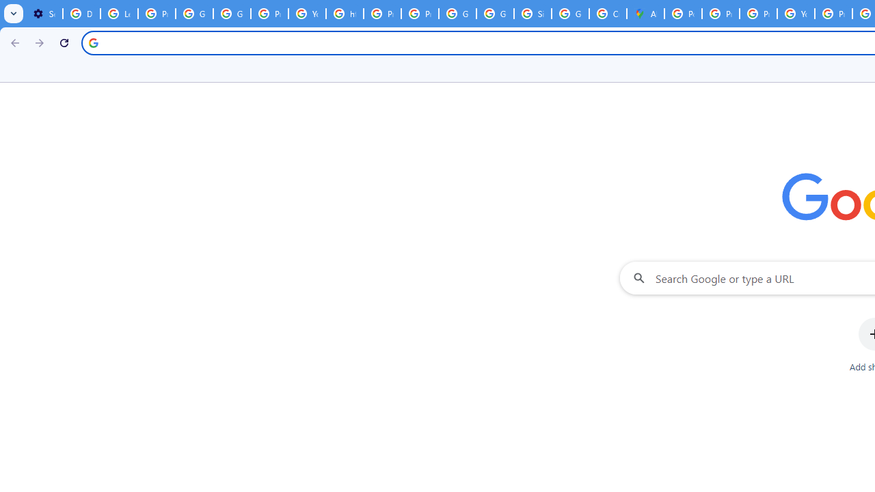 This screenshot has height=492, width=875. Describe the element at coordinates (308, 14) in the screenshot. I see `YouTube` at that location.